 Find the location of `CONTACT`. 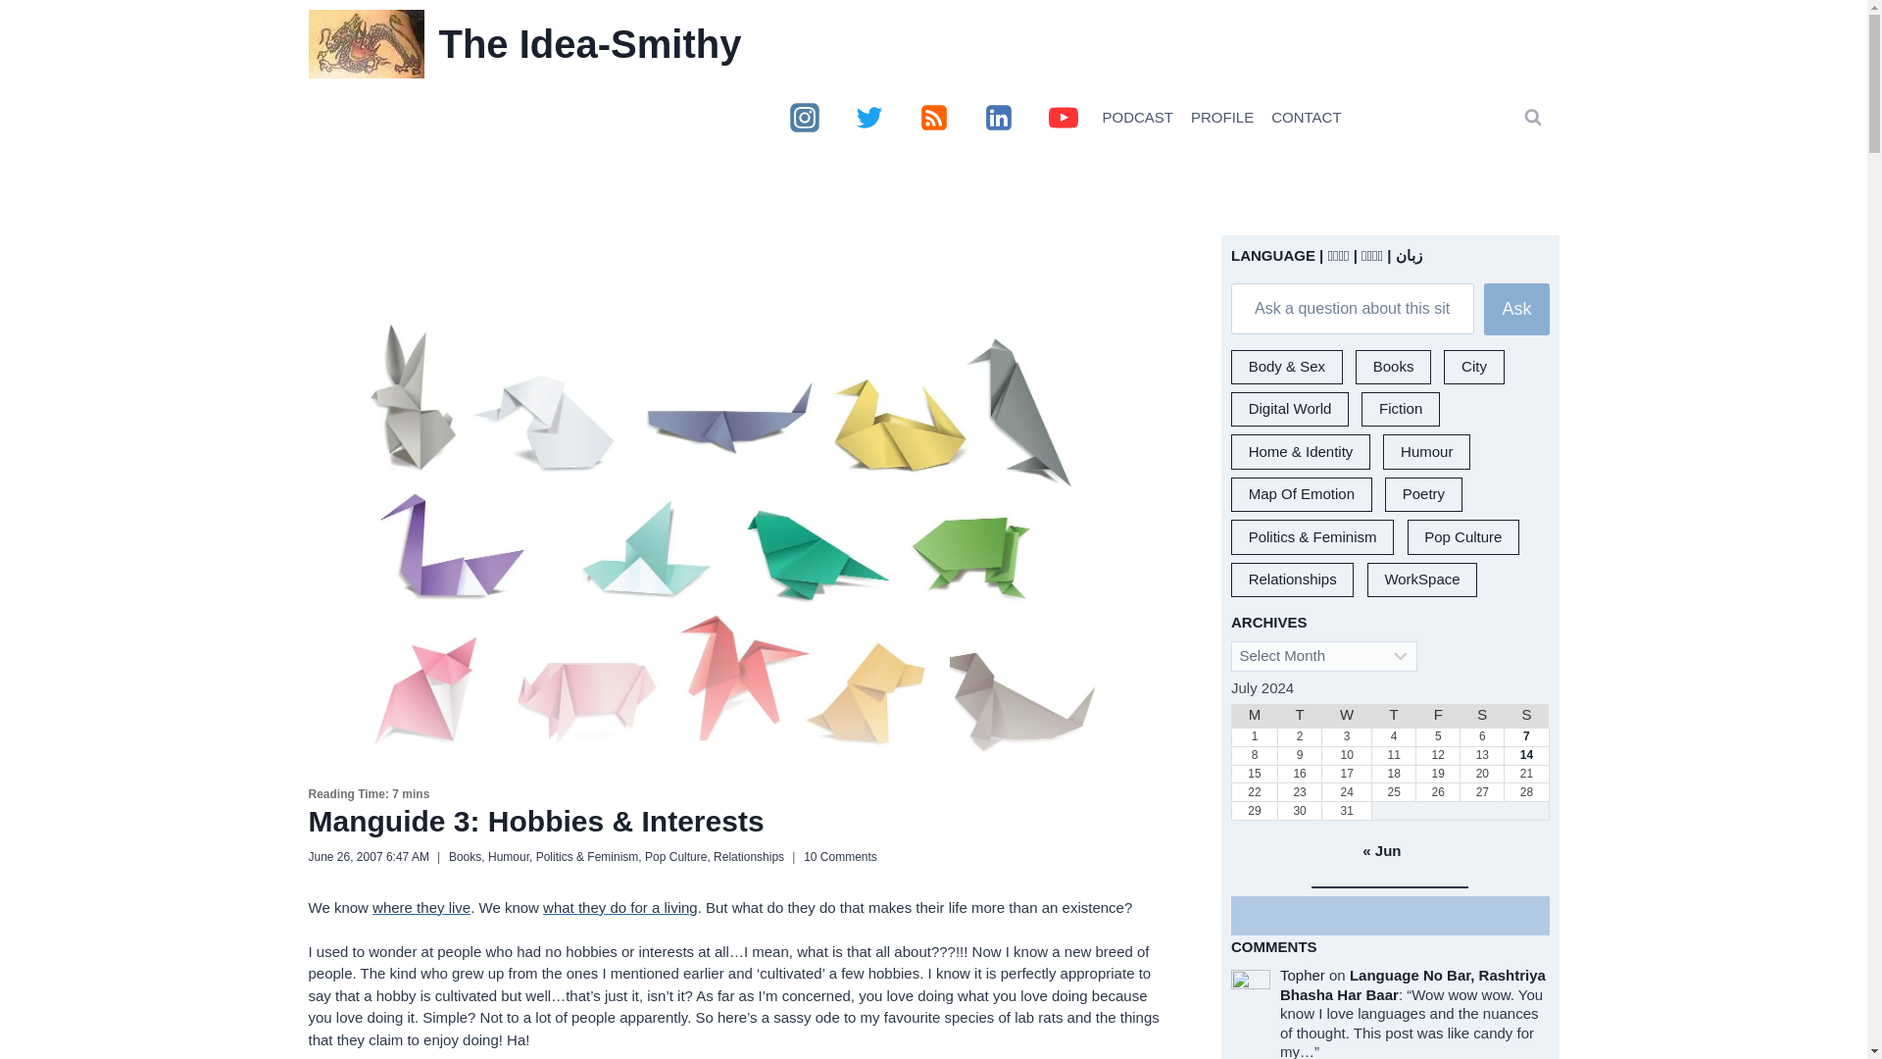

CONTACT is located at coordinates (1306, 118).